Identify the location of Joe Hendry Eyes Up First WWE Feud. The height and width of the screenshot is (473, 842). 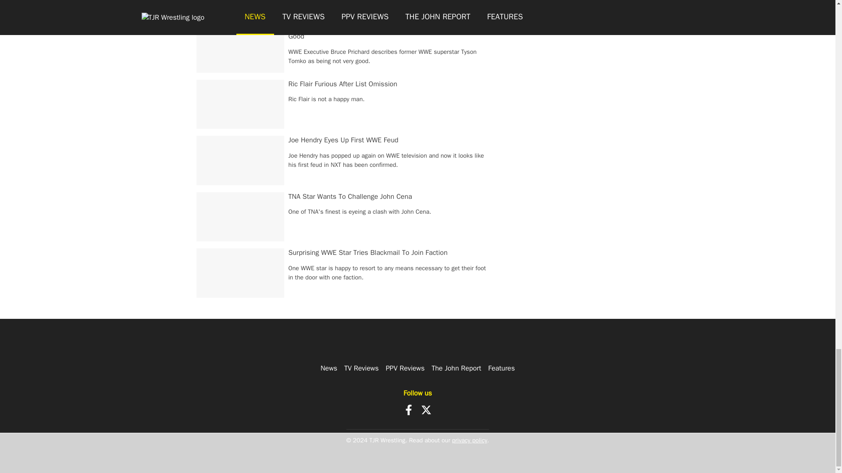
(343, 140).